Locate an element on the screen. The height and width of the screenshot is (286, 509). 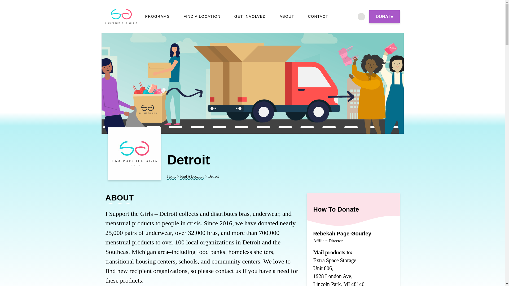
Find A Location is located at coordinates (192, 176).